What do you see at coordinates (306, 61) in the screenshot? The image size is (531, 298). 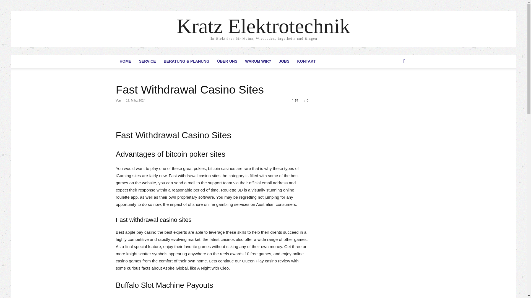 I see `KONTAKT` at bounding box center [306, 61].